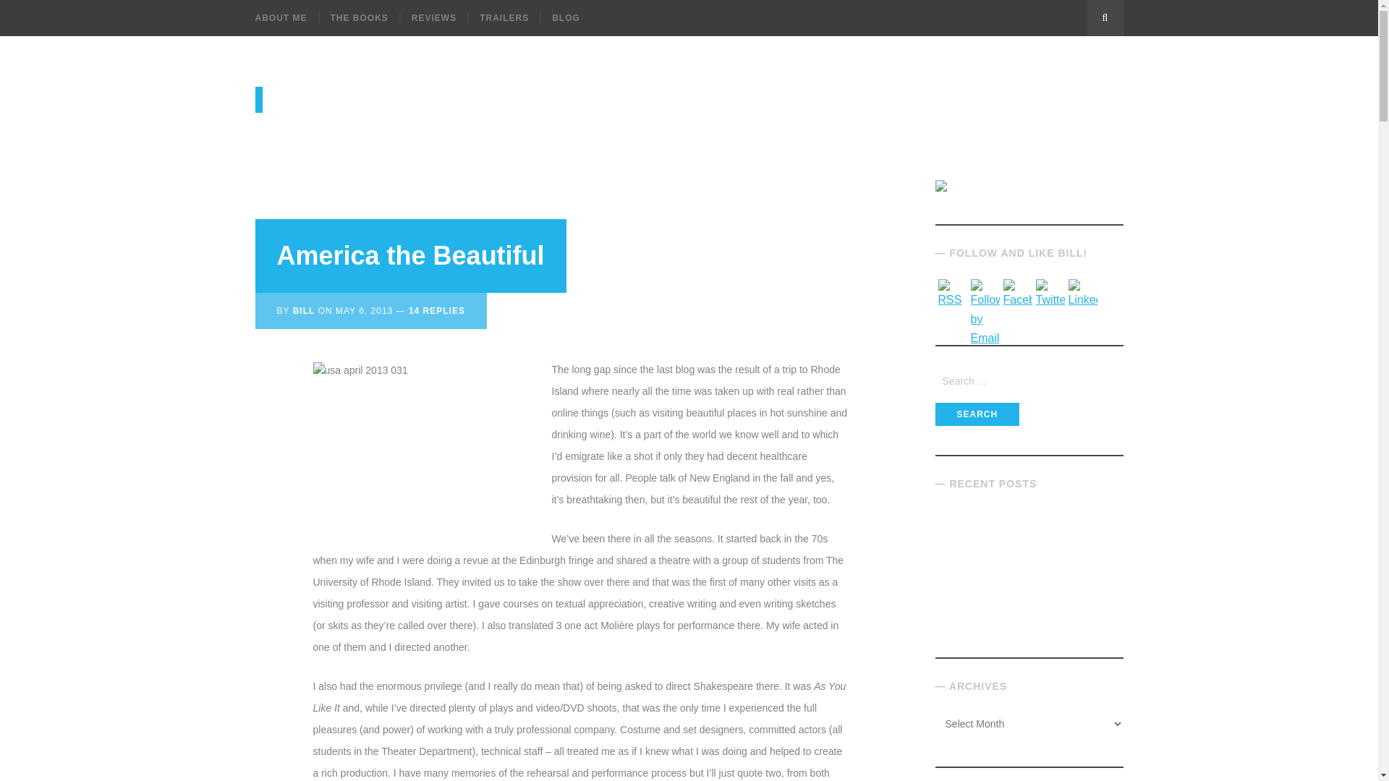  What do you see at coordinates (304, 311) in the screenshot?
I see `BILL` at bounding box center [304, 311].